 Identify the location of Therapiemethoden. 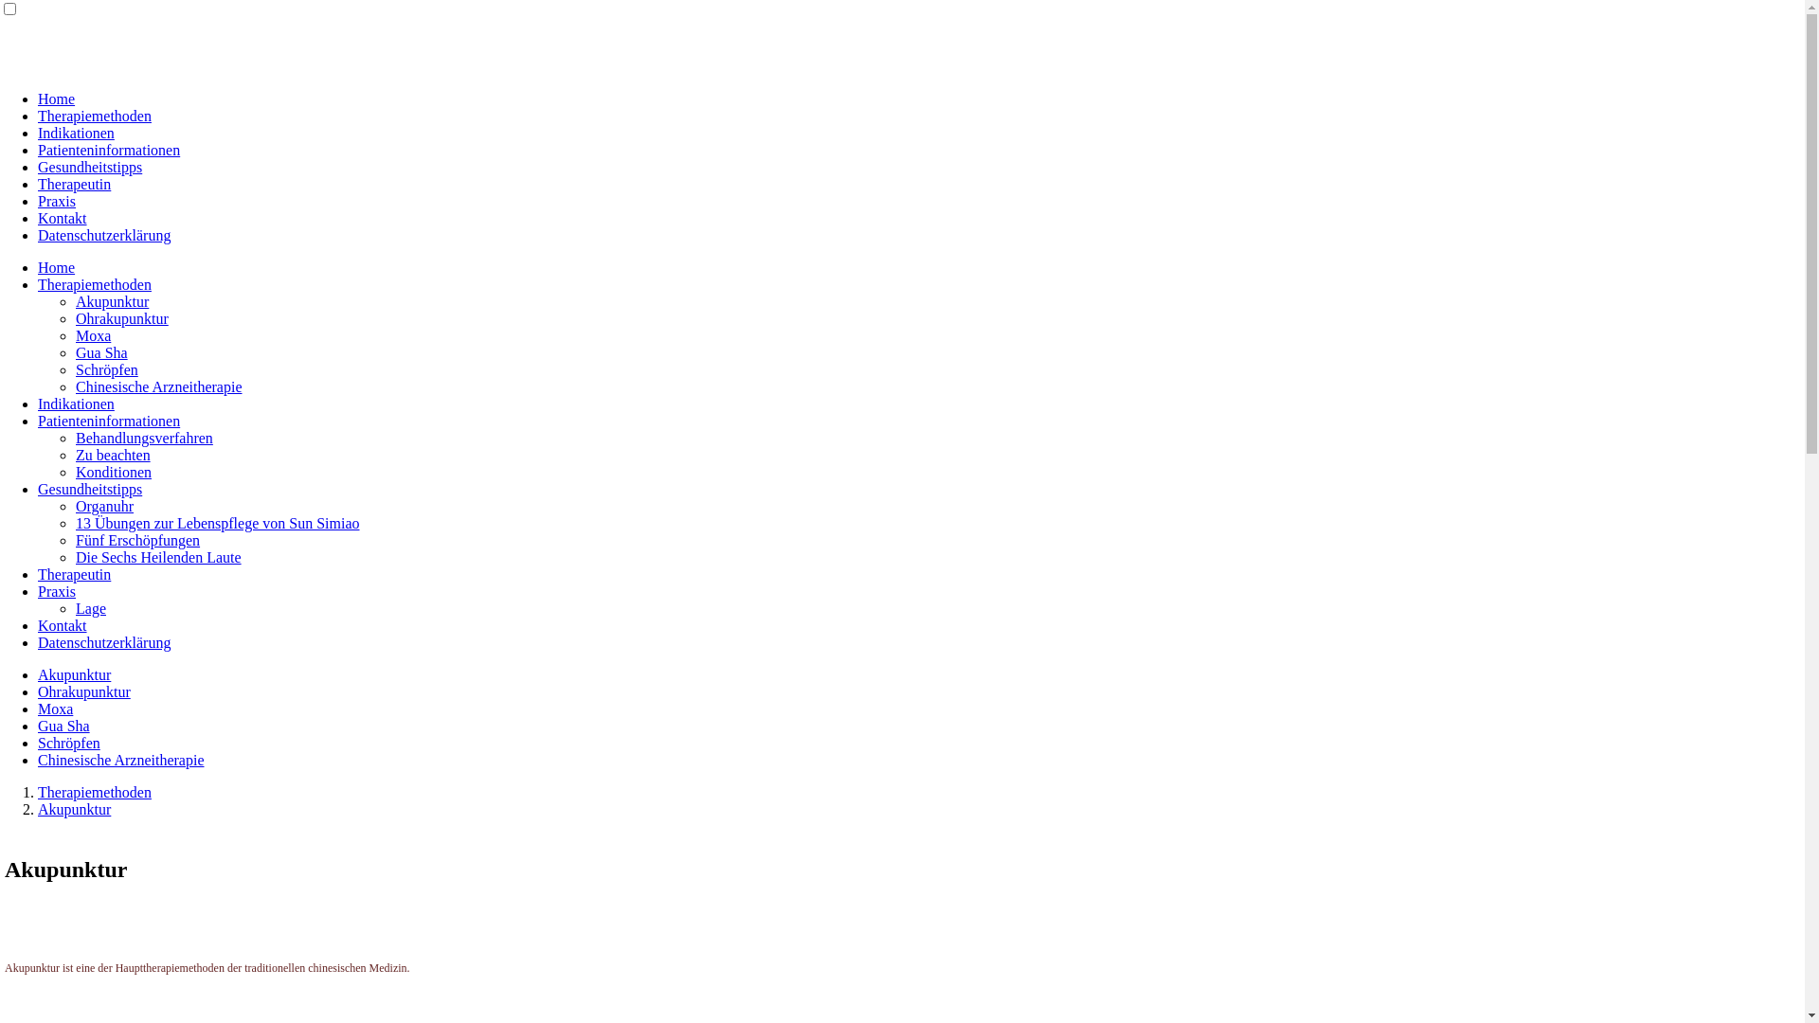
(95, 792).